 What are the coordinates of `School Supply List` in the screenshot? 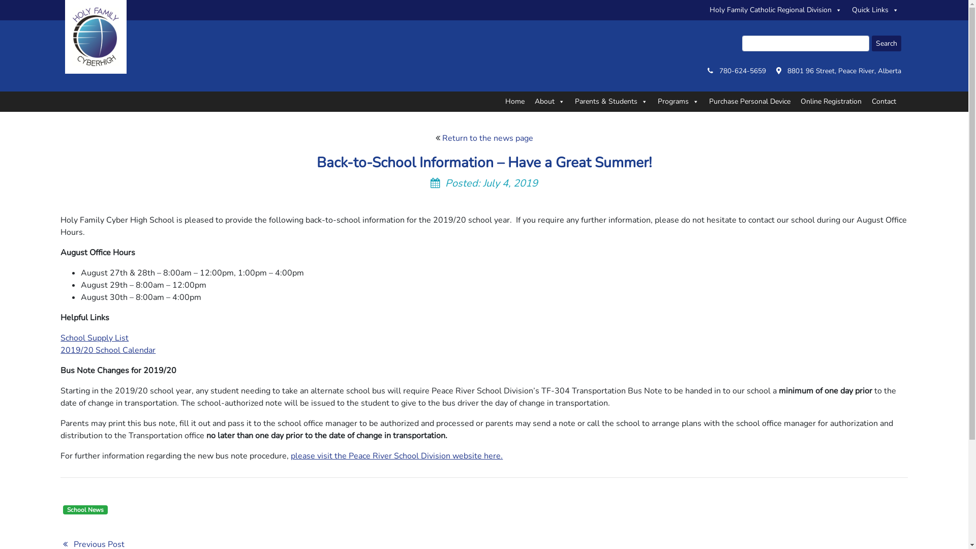 It's located at (95, 338).